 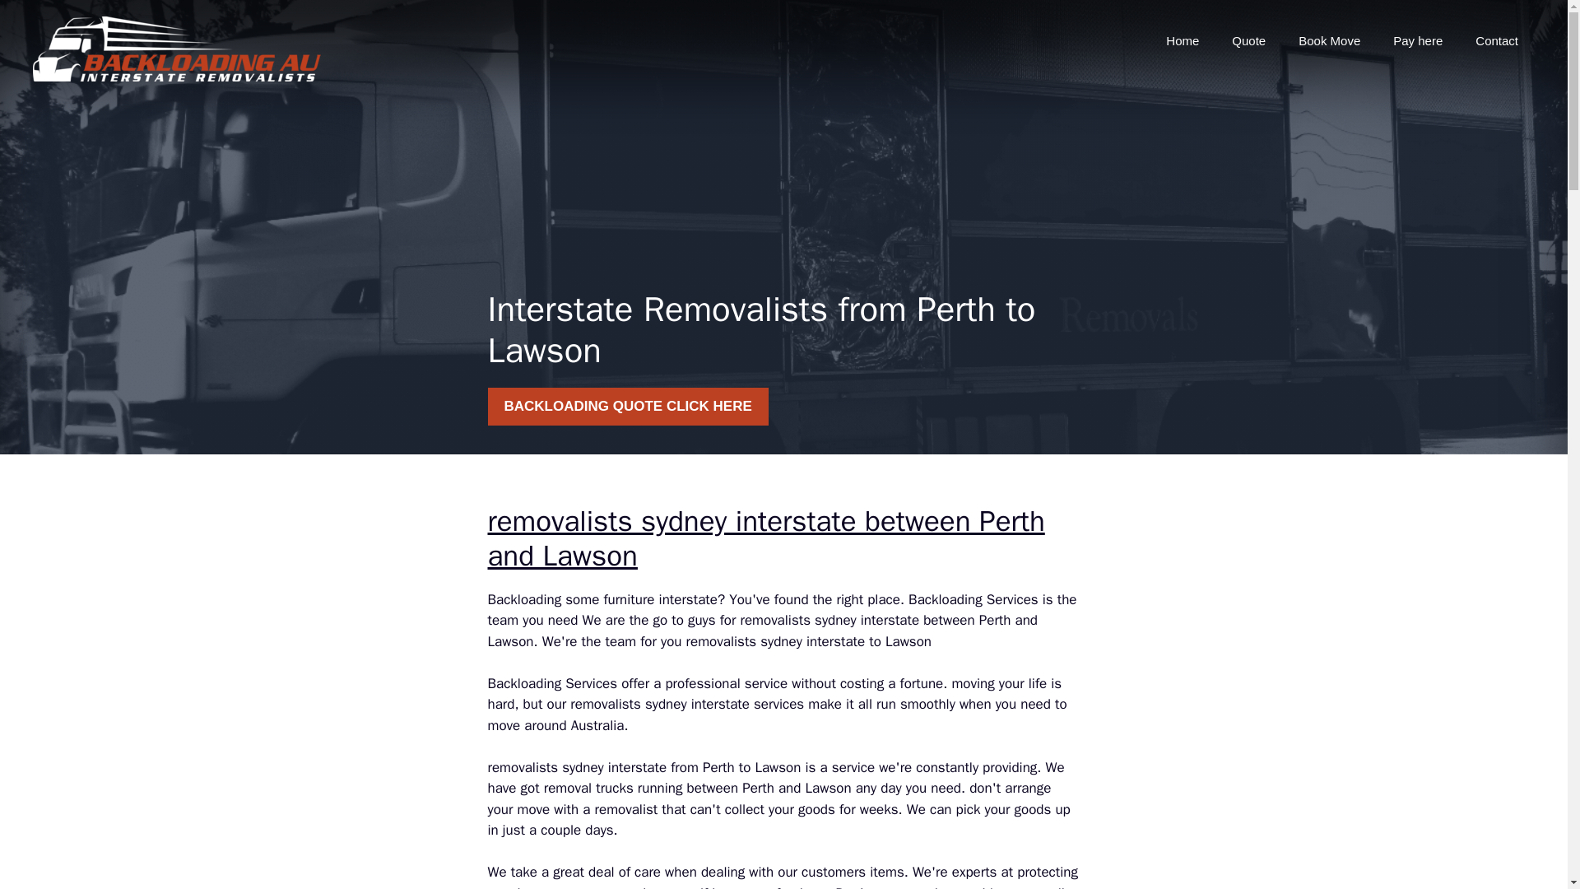 I want to click on Search, so click(x=46, y=20).